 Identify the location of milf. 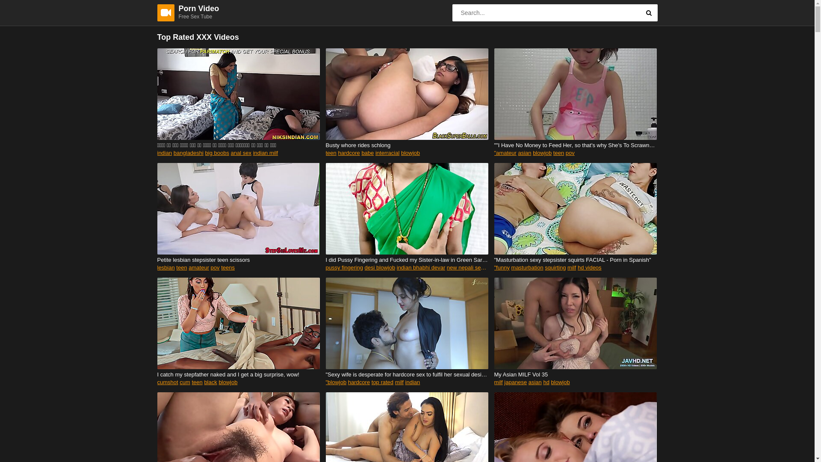
(399, 382).